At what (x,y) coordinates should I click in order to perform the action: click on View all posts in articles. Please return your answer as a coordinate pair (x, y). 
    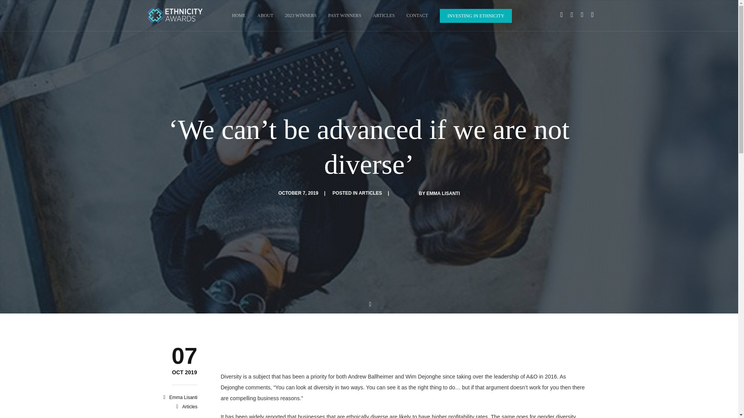
    Looking at the image, I should click on (370, 193).